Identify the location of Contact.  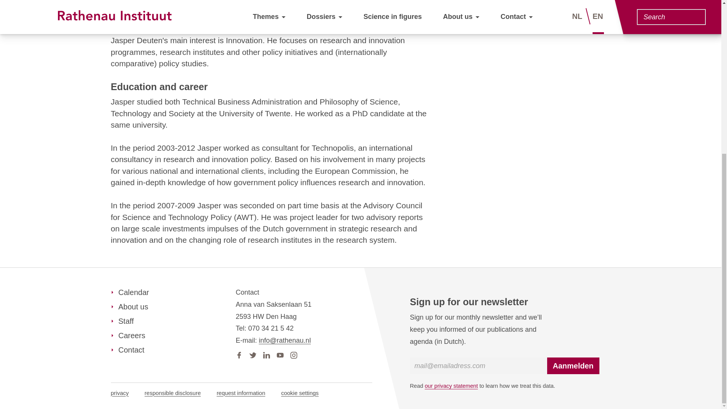
(127, 350).